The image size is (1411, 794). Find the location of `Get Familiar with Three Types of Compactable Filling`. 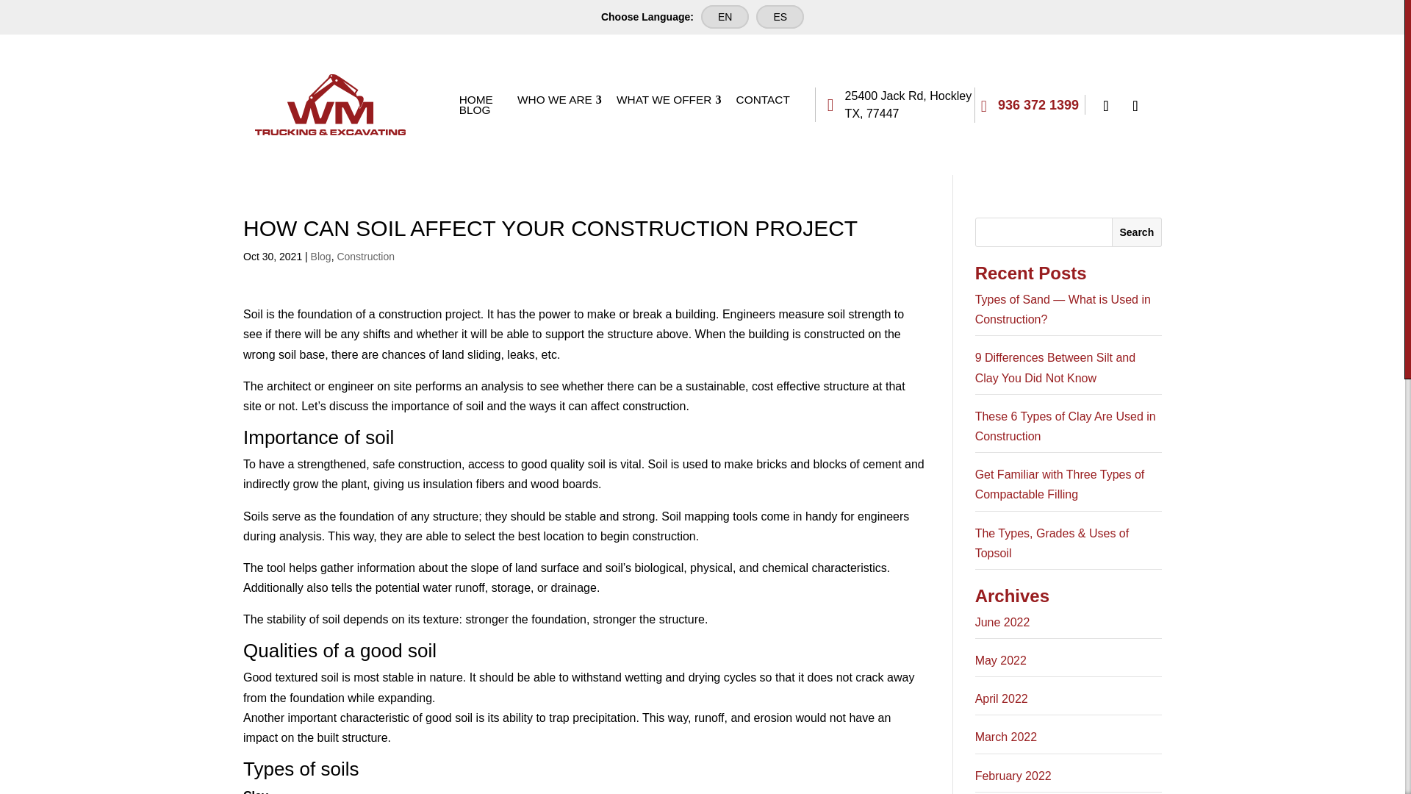

Get Familiar with Three Types of Compactable Filling is located at coordinates (1060, 484).